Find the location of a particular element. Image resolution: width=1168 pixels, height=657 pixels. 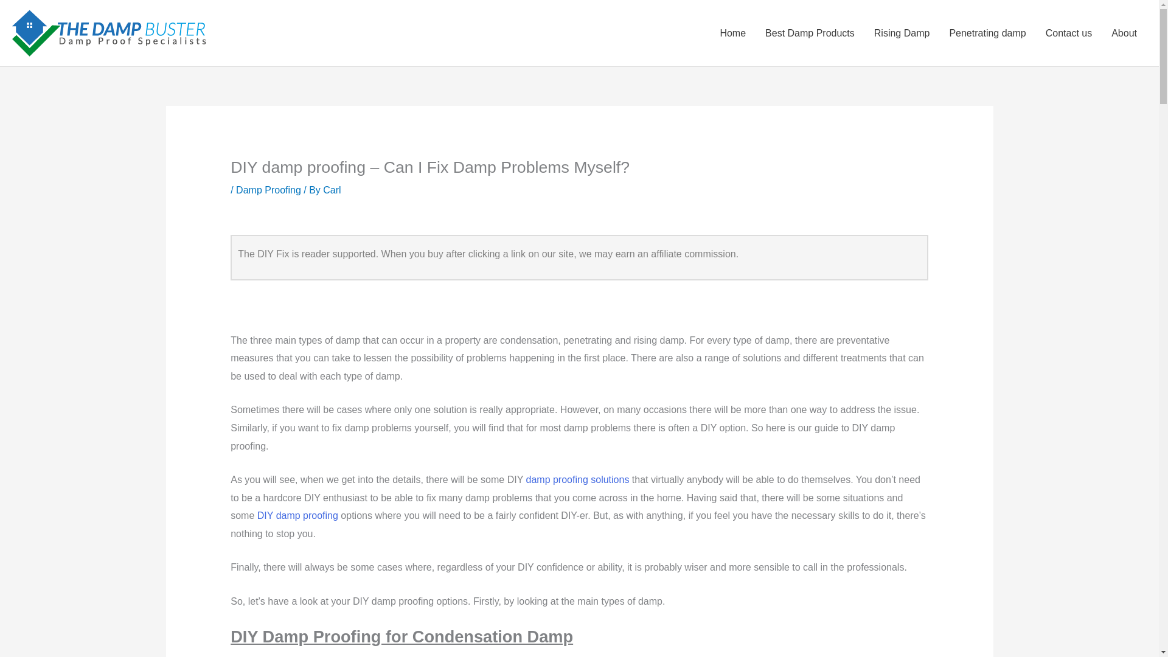

Damp Proofing is located at coordinates (268, 190).